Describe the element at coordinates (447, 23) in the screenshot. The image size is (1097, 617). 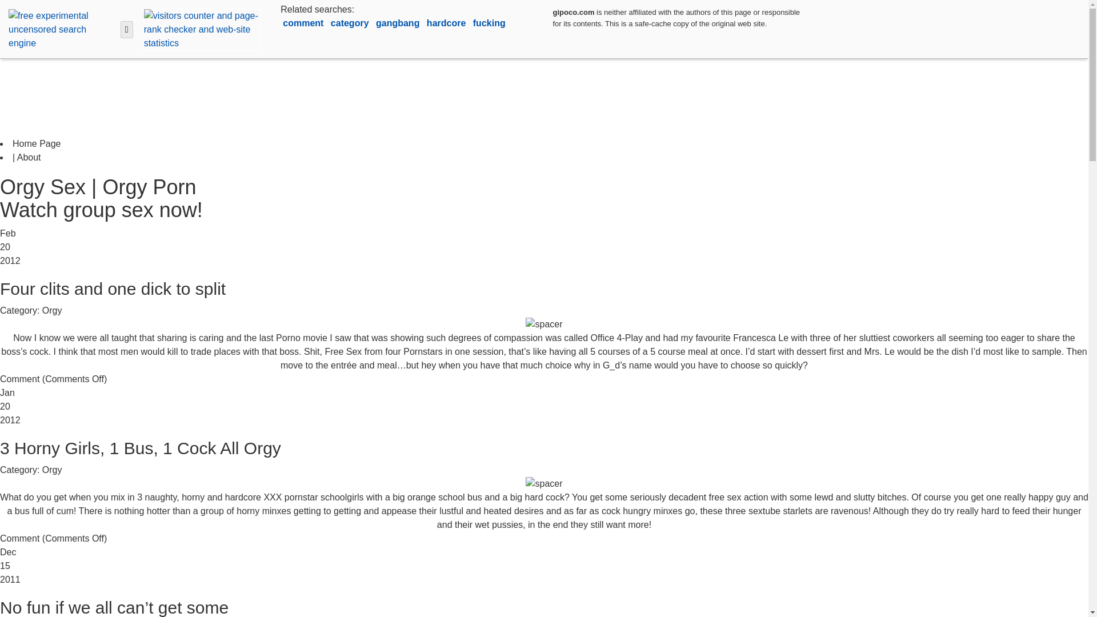
I see `hardcore` at that location.